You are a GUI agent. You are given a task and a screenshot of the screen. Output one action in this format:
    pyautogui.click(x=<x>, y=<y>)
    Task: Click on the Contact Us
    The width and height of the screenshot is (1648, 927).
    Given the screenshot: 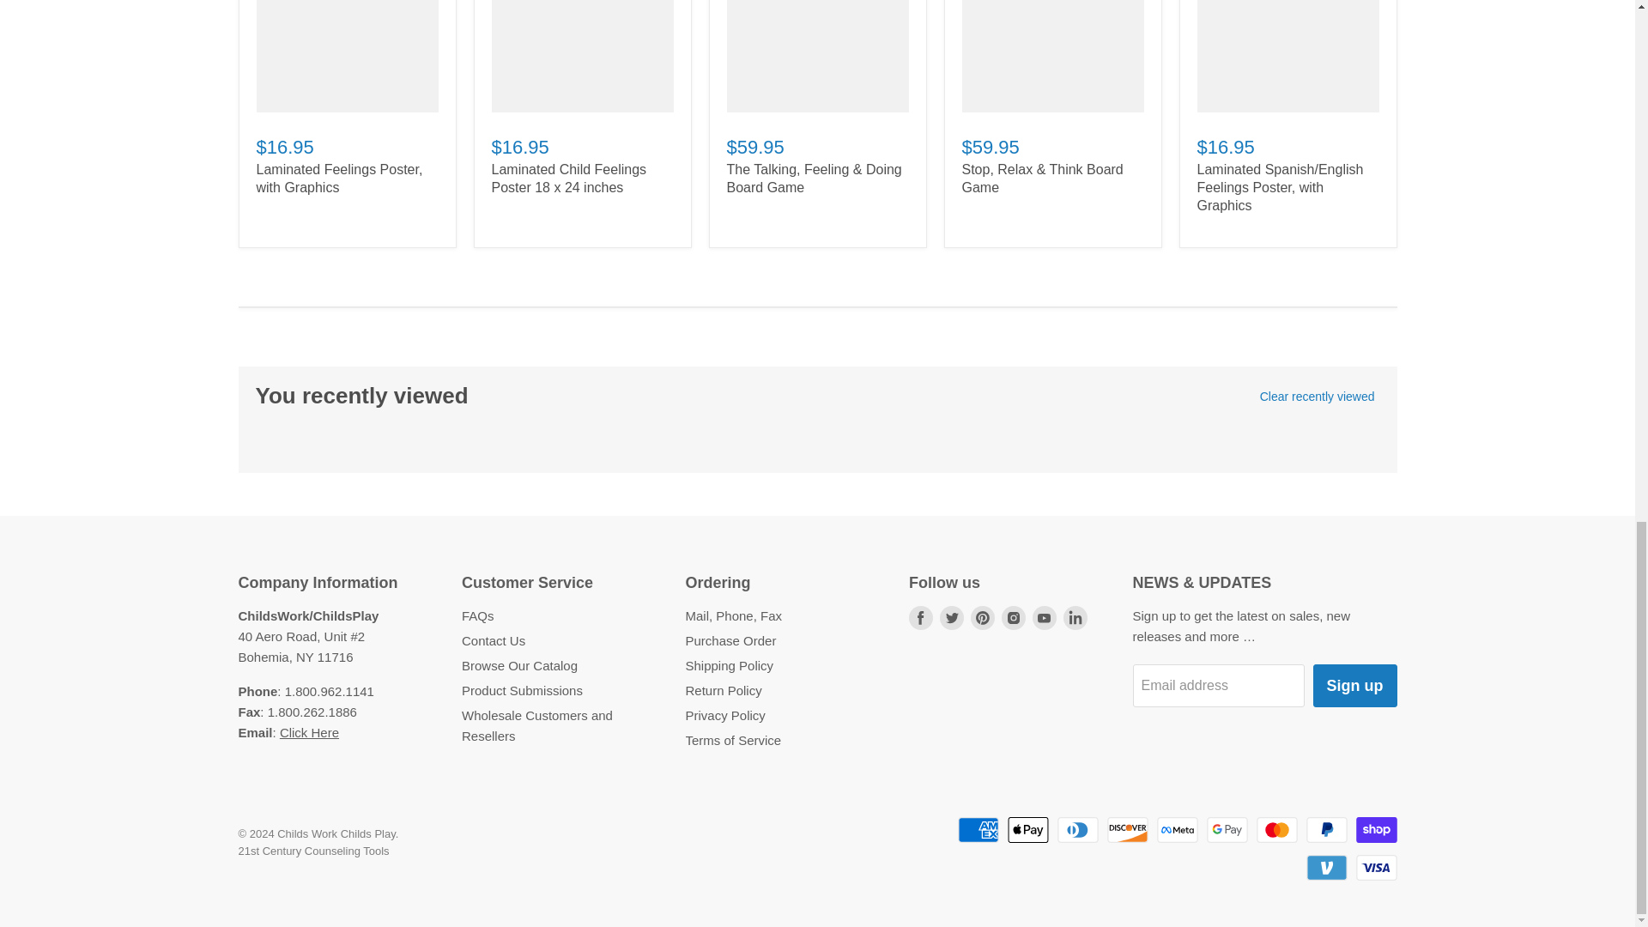 What is the action you would take?
    pyautogui.click(x=309, y=731)
    